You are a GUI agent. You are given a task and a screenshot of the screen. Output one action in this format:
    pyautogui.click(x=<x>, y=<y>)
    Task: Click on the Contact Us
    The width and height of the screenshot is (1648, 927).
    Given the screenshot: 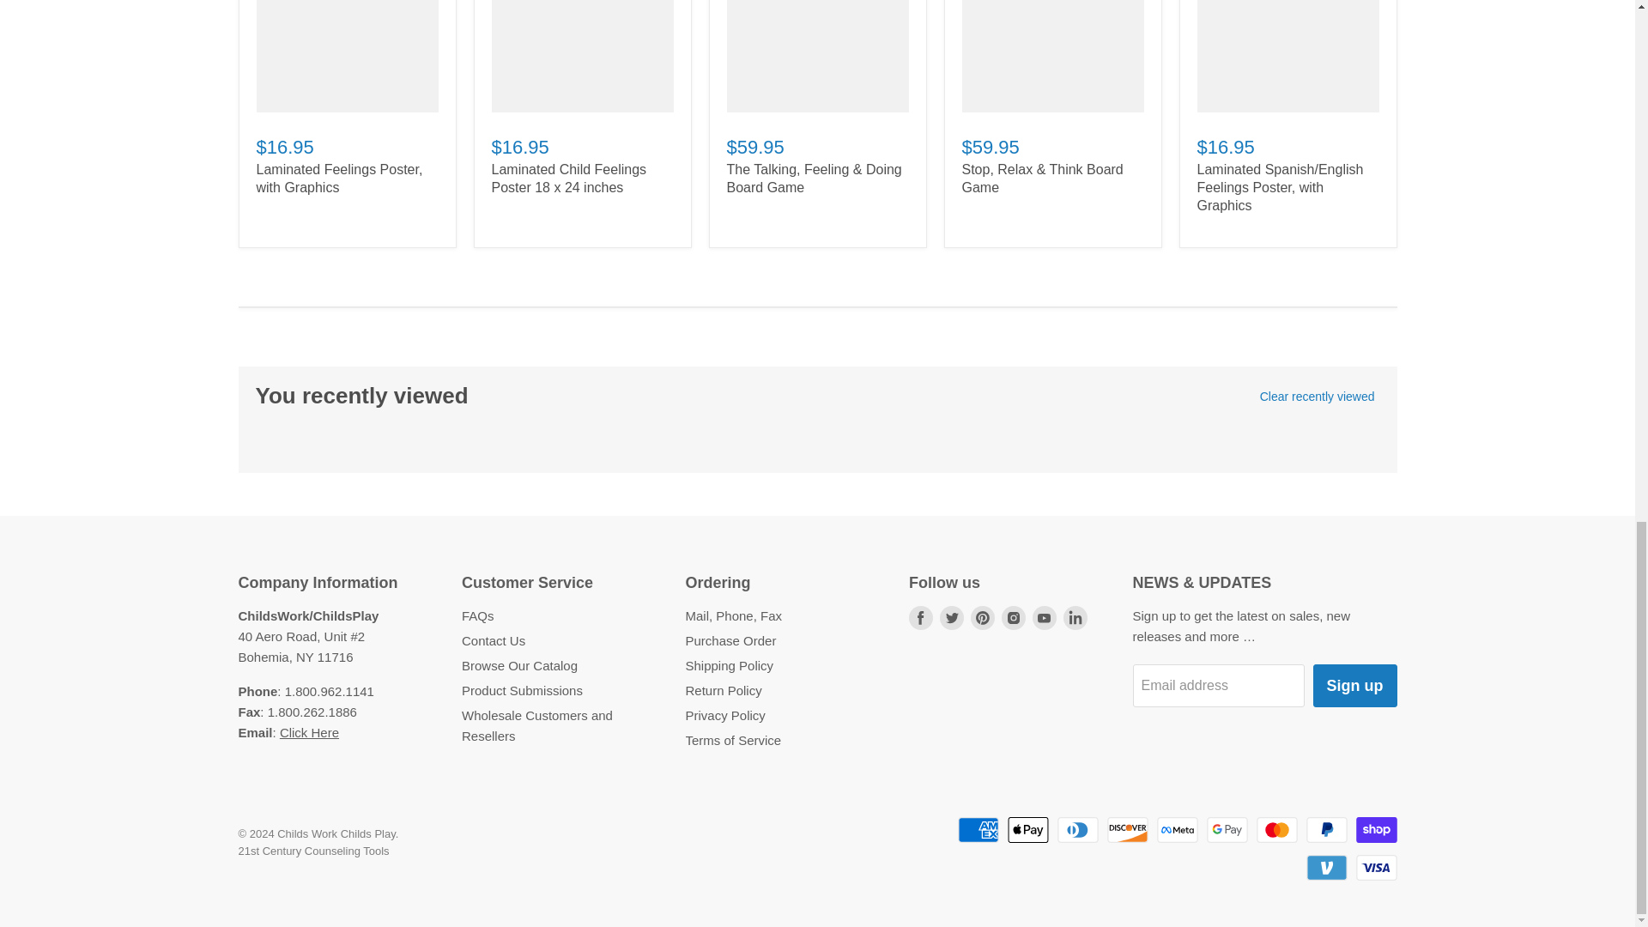 What is the action you would take?
    pyautogui.click(x=309, y=731)
    